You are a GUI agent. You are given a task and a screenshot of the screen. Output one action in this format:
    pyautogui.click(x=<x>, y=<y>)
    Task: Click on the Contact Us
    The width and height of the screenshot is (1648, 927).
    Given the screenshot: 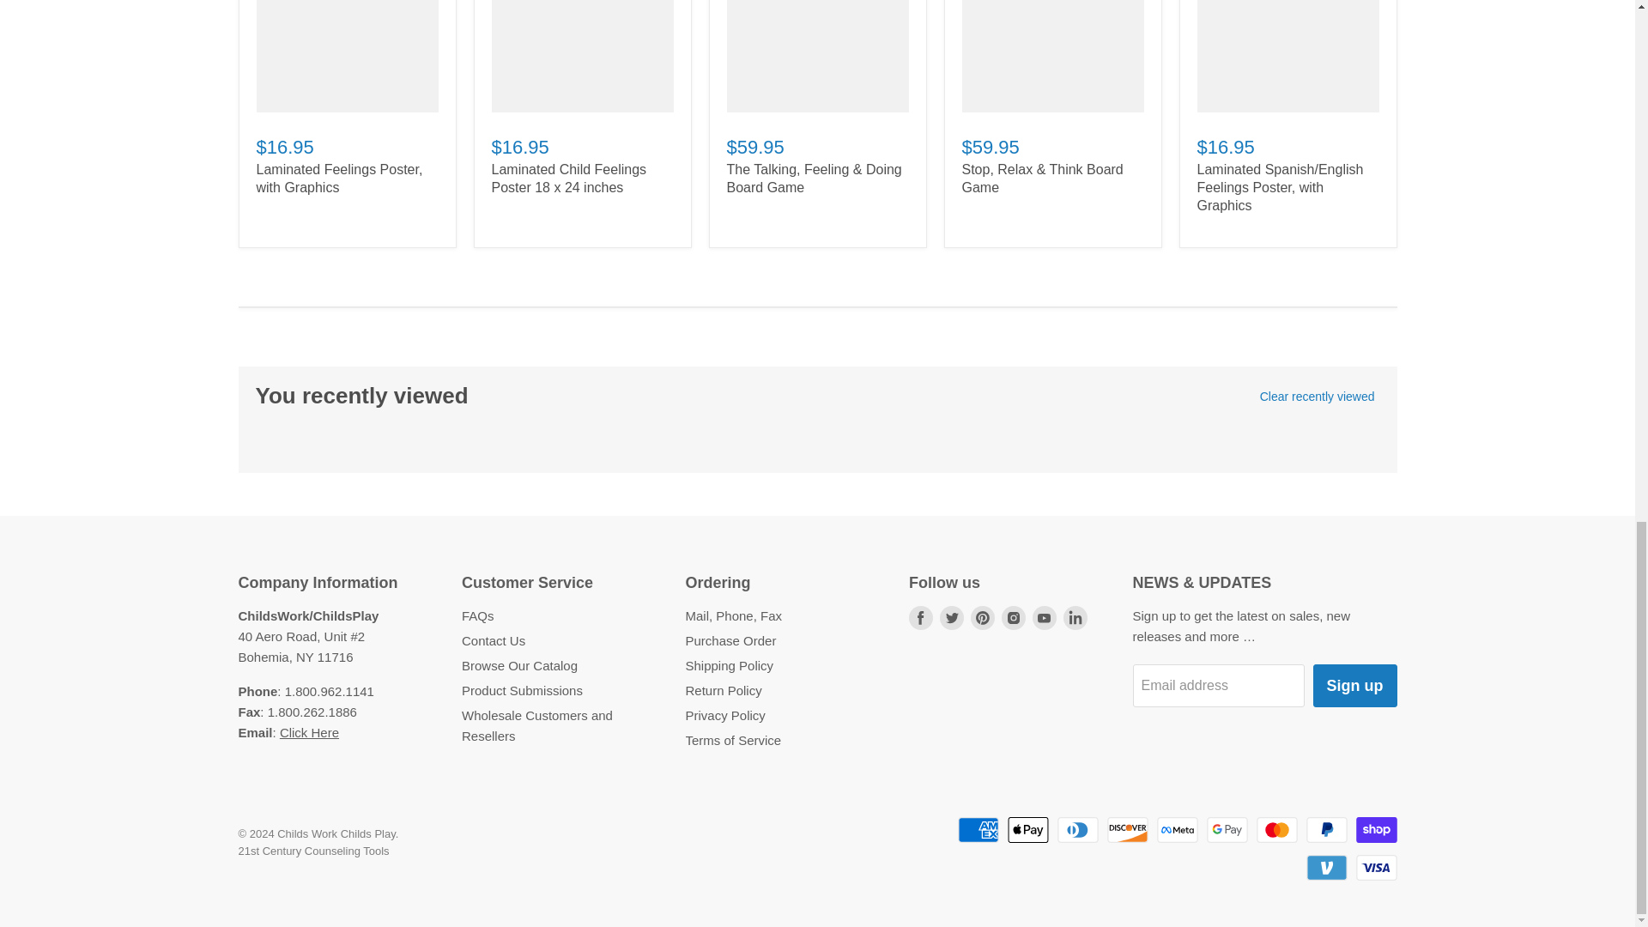 What is the action you would take?
    pyautogui.click(x=309, y=731)
    